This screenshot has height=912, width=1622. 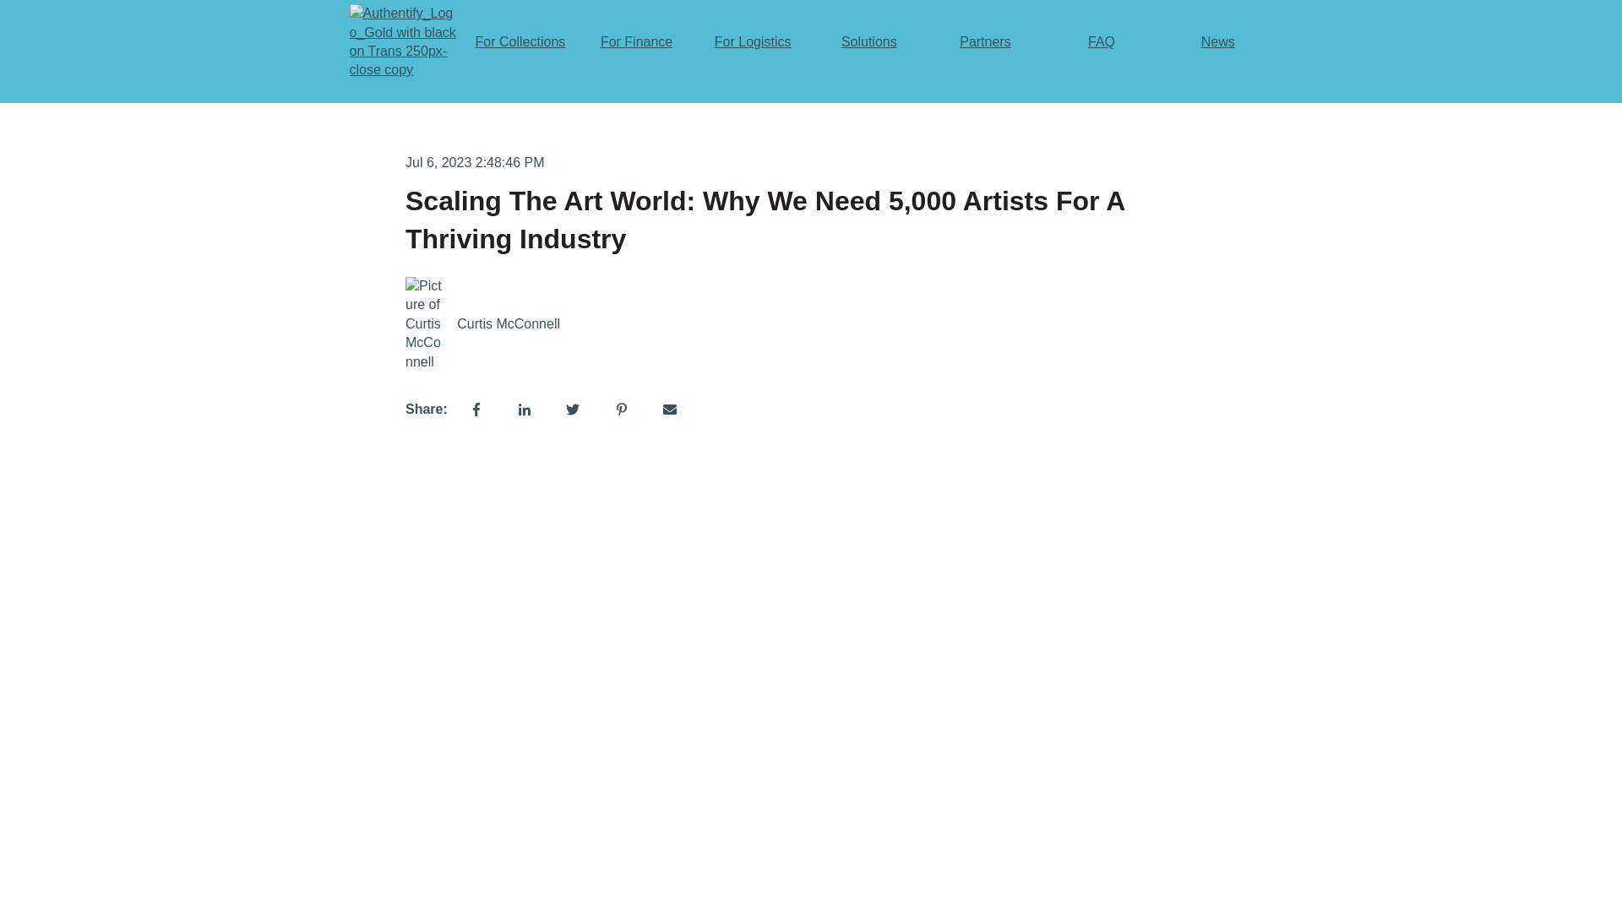 What do you see at coordinates (753, 42) in the screenshot?
I see `For Logistics` at bounding box center [753, 42].